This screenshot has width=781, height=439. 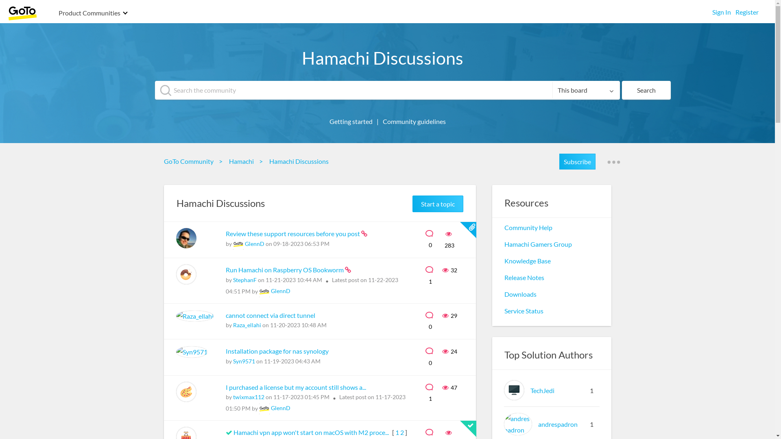 What do you see at coordinates (524, 311) in the screenshot?
I see `Service Status` at bounding box center [524, 311].